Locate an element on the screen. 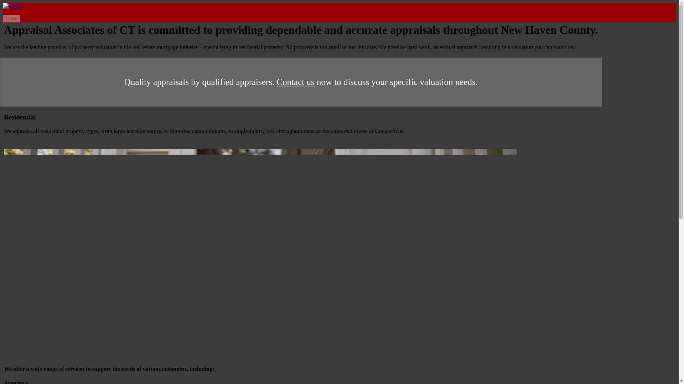 The width and height of the screenshot is (684, 384). Menu is located at coordinates (11, 18).